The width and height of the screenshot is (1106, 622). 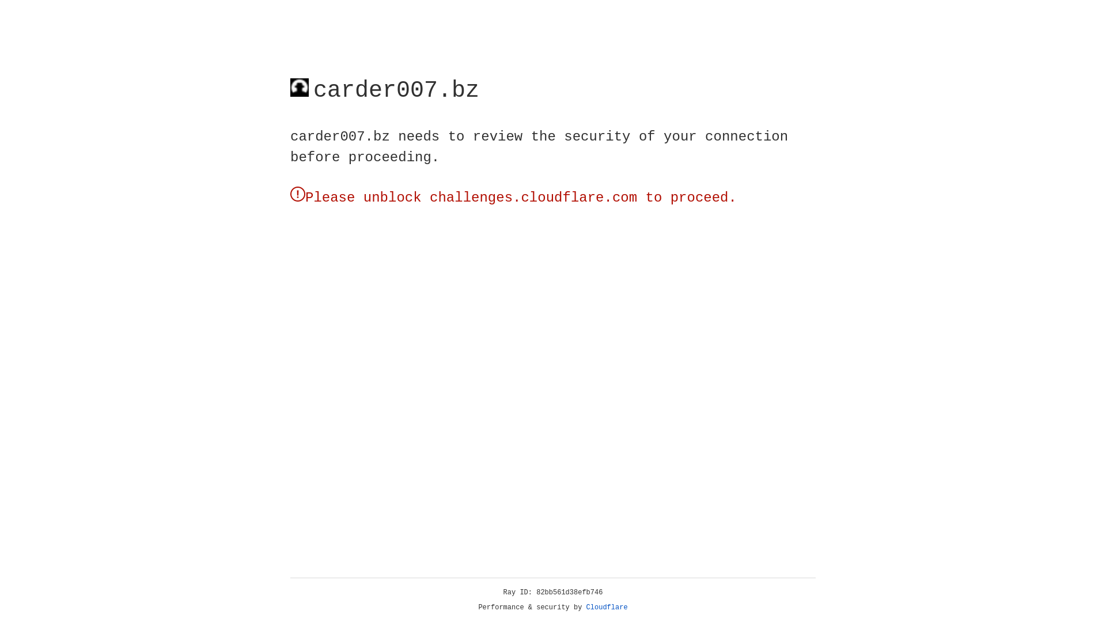 What do you see at coordinates (607, 608) in the screenshot?
I see `Cloudflare` at bounding box center [607, 608].